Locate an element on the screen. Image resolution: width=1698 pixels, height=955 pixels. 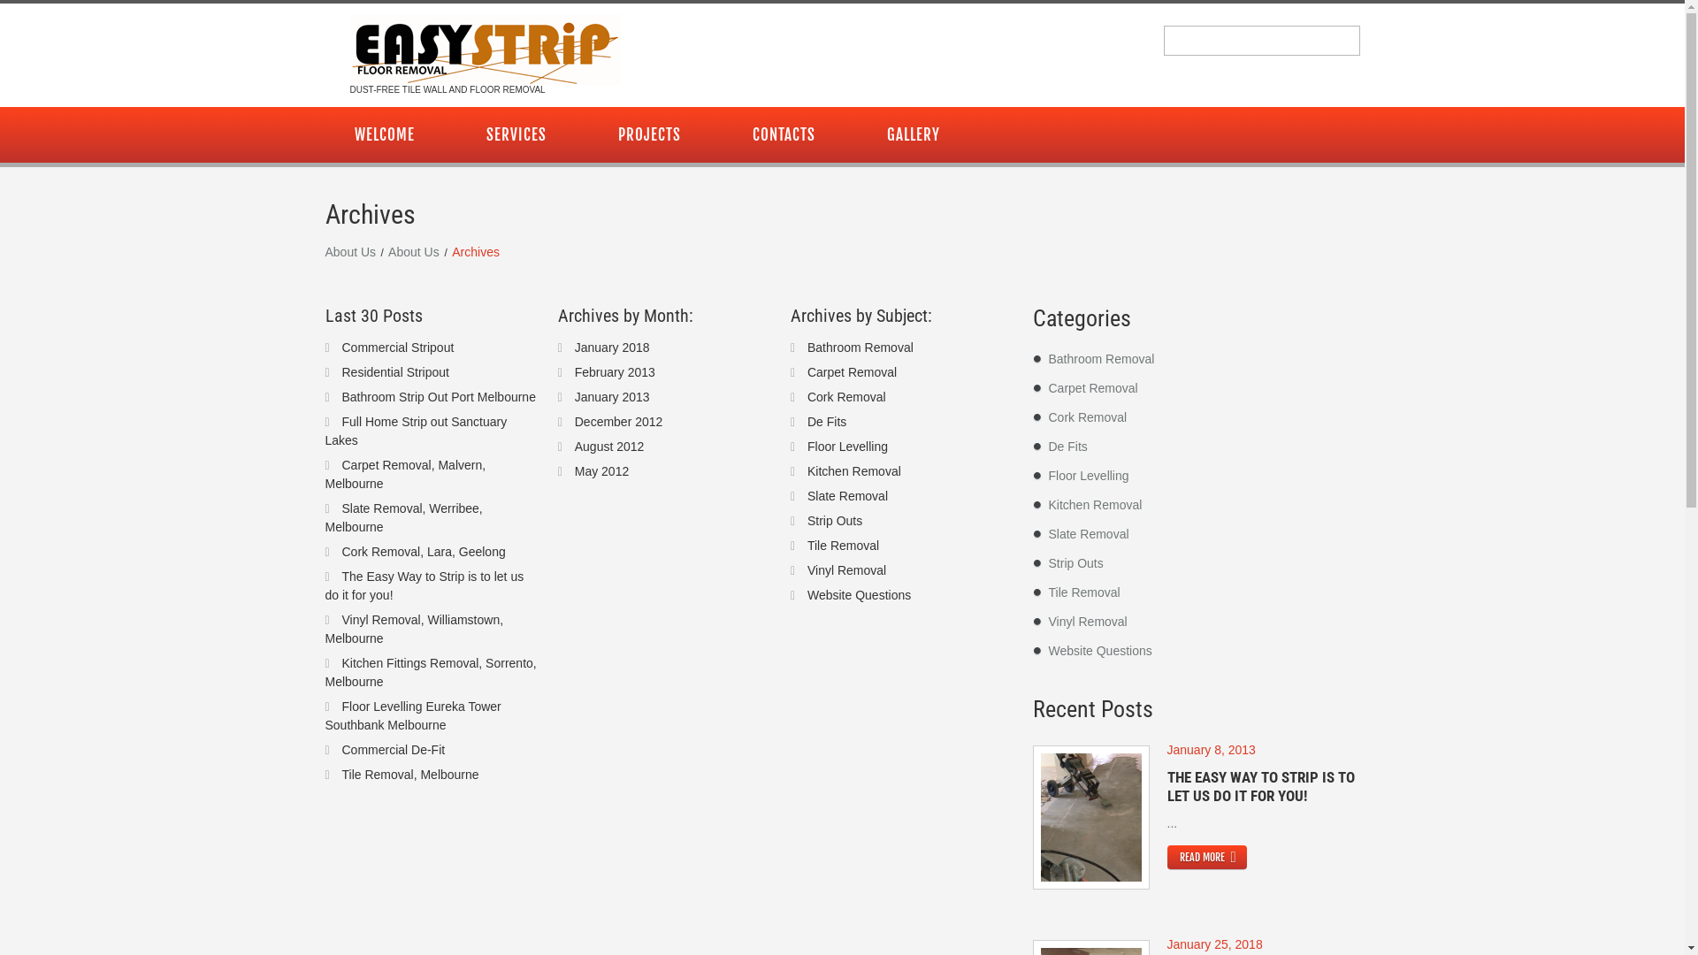
Cork Removal is located at coordinates (847, 396).